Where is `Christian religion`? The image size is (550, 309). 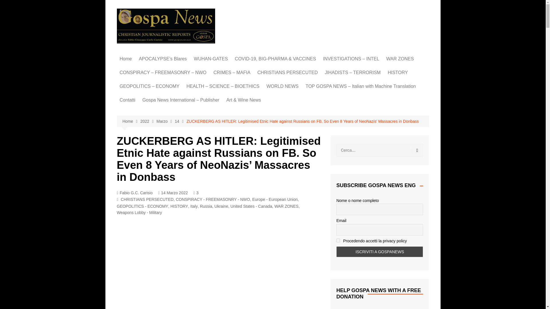
Christian religion is located at coordinates (215, 122).